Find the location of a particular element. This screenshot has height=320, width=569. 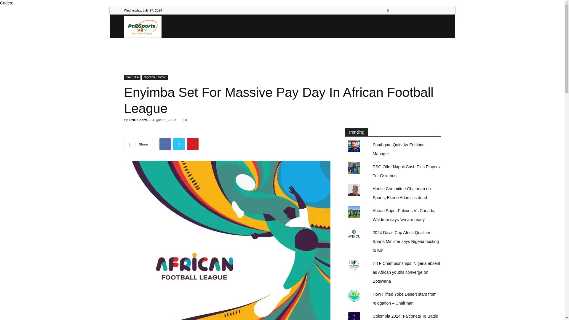

OTHER SPORTS is located at coordinates (341, 50).